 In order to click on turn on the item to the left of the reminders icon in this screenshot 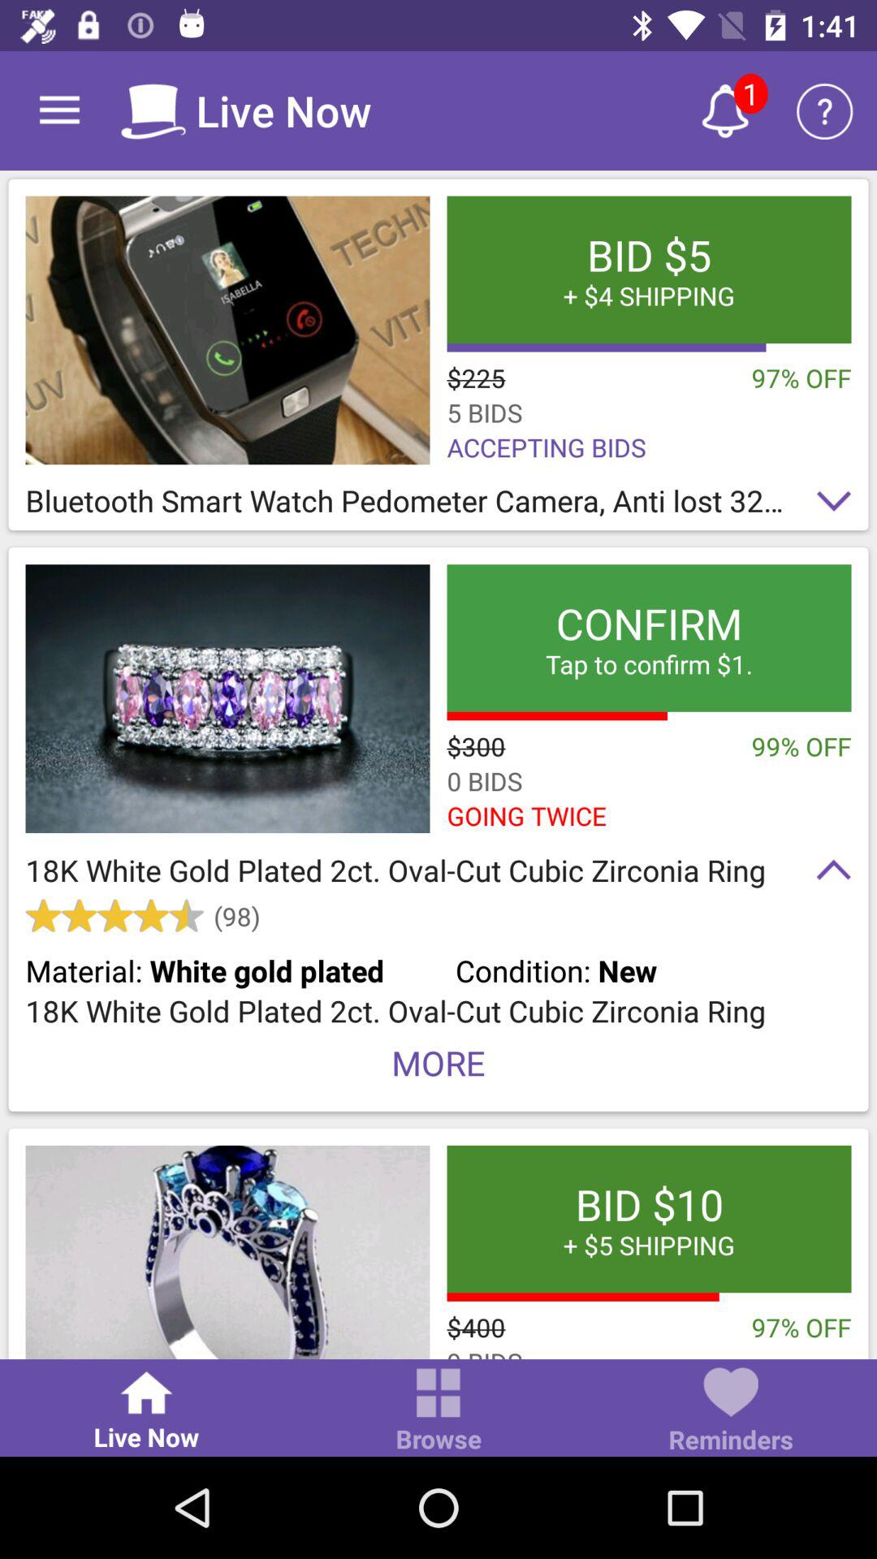, I will do `click(438, 1411)`.